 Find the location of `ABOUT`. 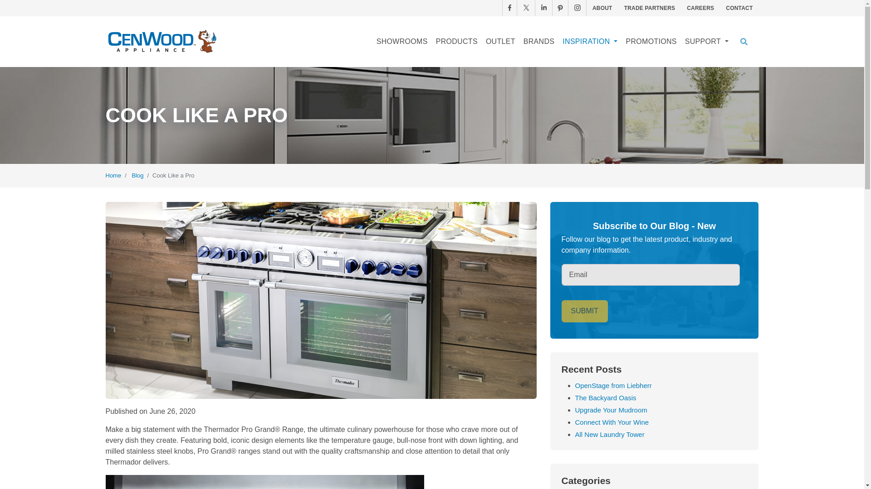

ABOUT is located at coordinates (602, 8).